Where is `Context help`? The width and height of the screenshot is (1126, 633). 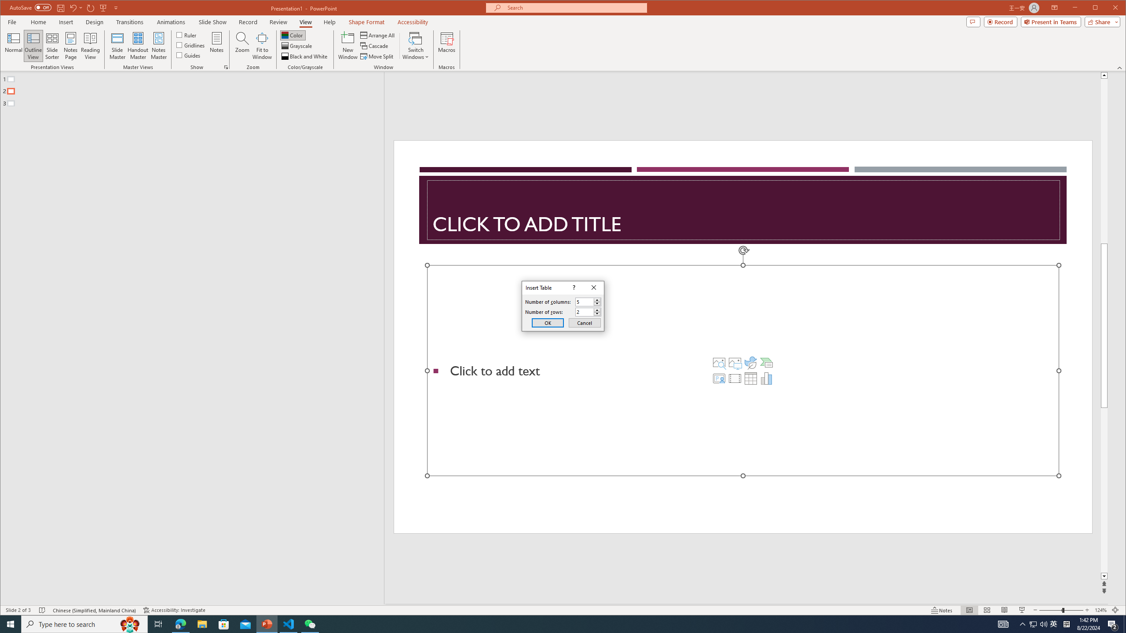 Context help is located at coordinates (573, 287).